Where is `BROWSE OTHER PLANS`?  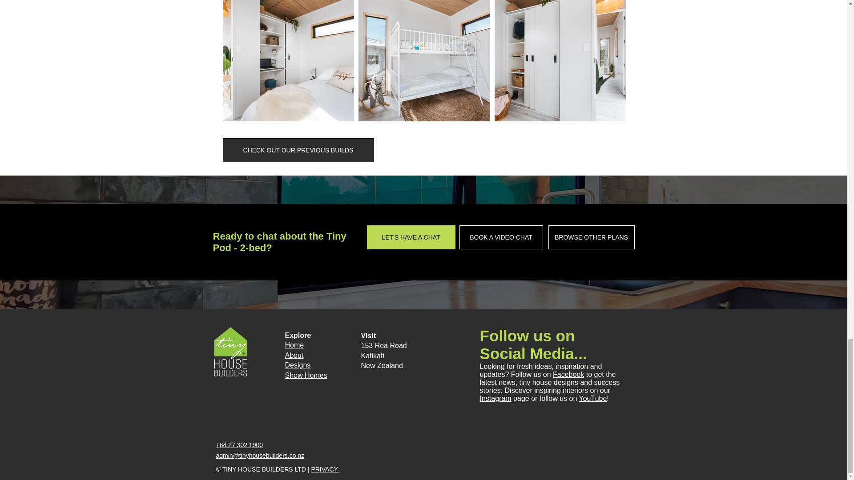
BROWSE OTHER PLANS is located at coordinates (591, 237).